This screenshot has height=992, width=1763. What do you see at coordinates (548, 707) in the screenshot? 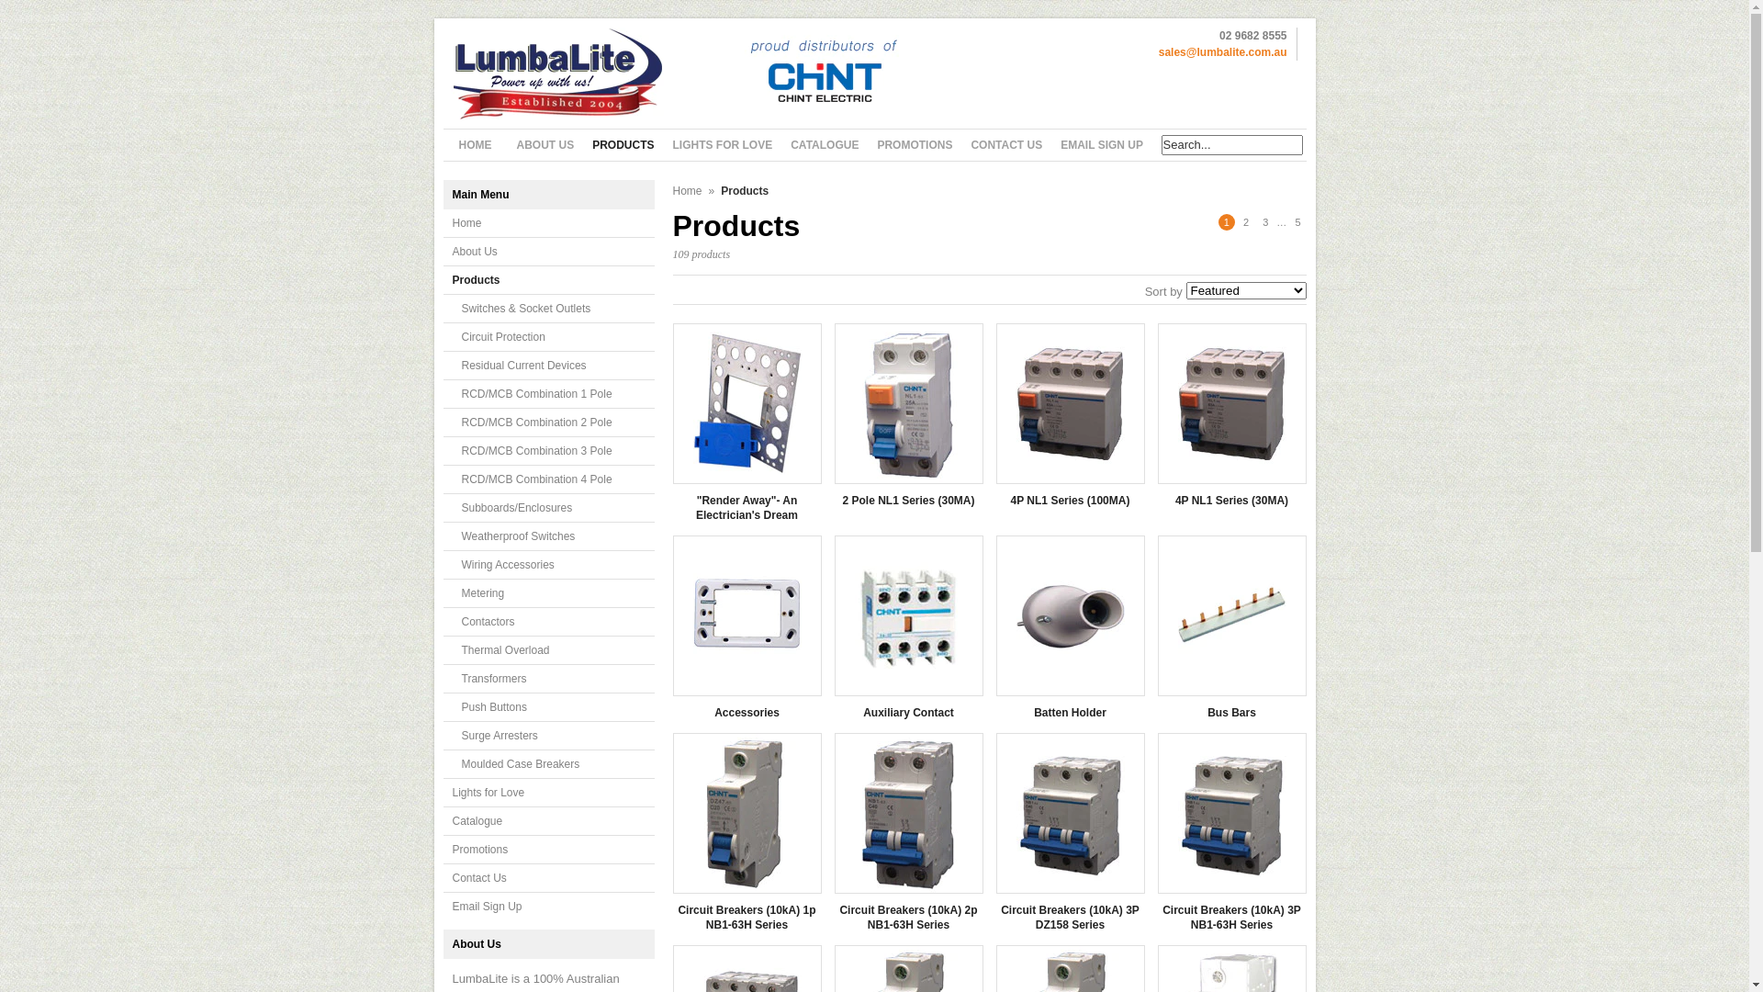
I see `Push Buttons` at bounding box center [548, 707].